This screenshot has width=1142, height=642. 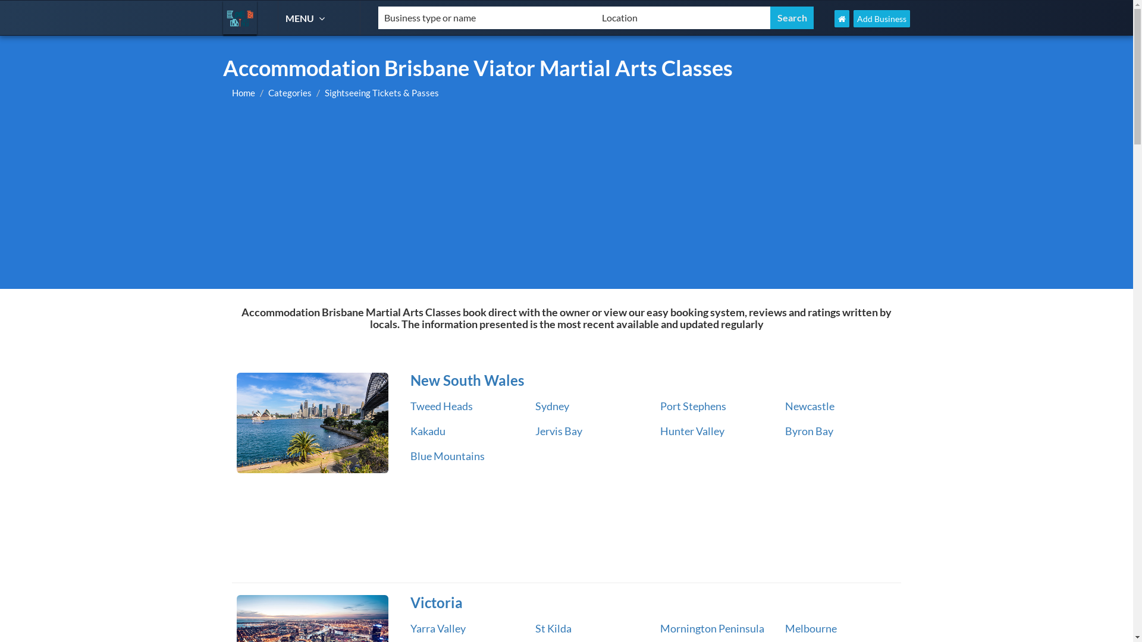 What do you see at coordinates (809, 431) in the screenshot?
I see `Byron Bay` at bounding box center [809, 431].